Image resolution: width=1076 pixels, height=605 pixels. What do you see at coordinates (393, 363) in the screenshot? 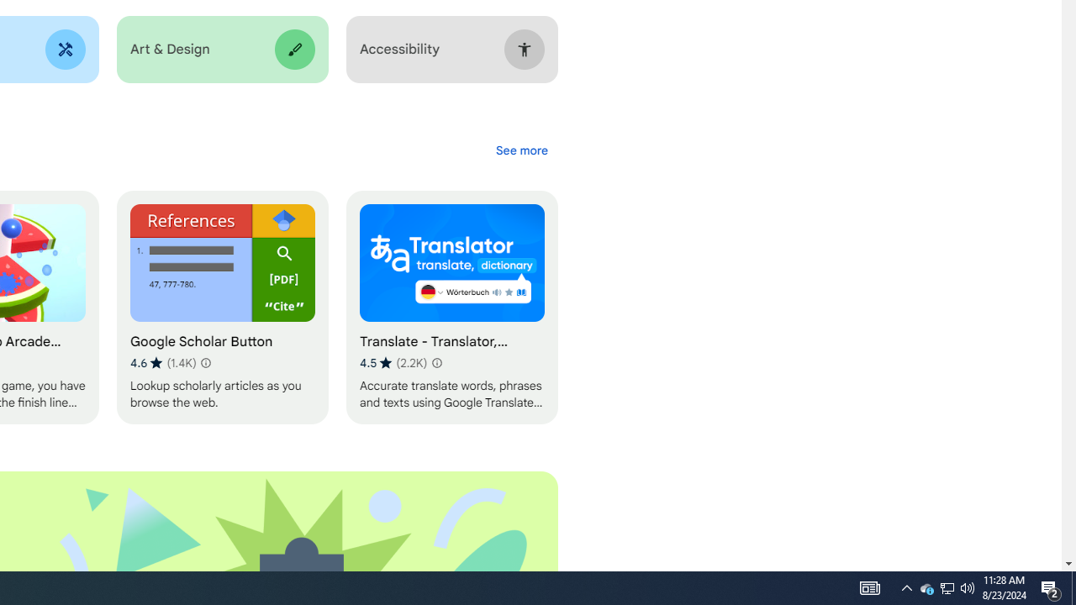
I see `Average rating 4.5 out of 5 stars. 2.2K ratings.` at bounding box center [393, 363].